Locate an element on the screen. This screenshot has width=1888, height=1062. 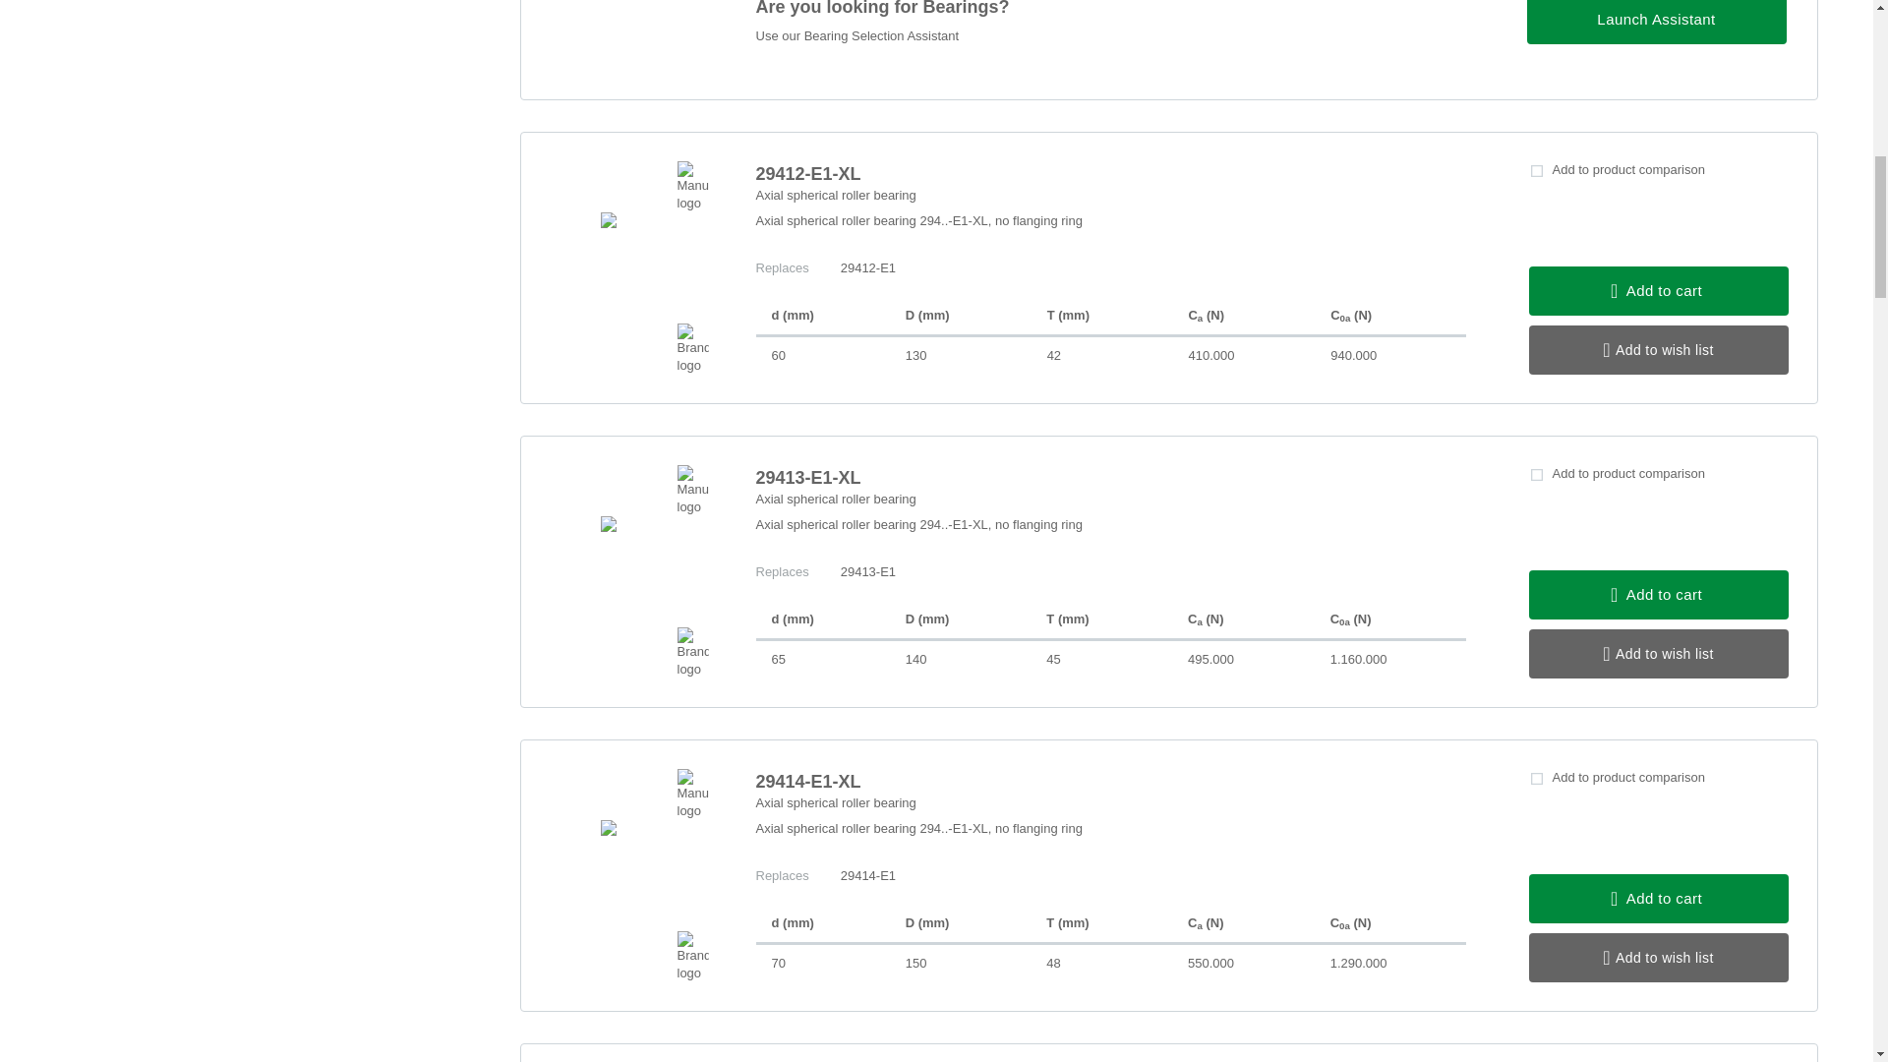
Axial spherical roller bearing is located at coordinates (1109, 802).